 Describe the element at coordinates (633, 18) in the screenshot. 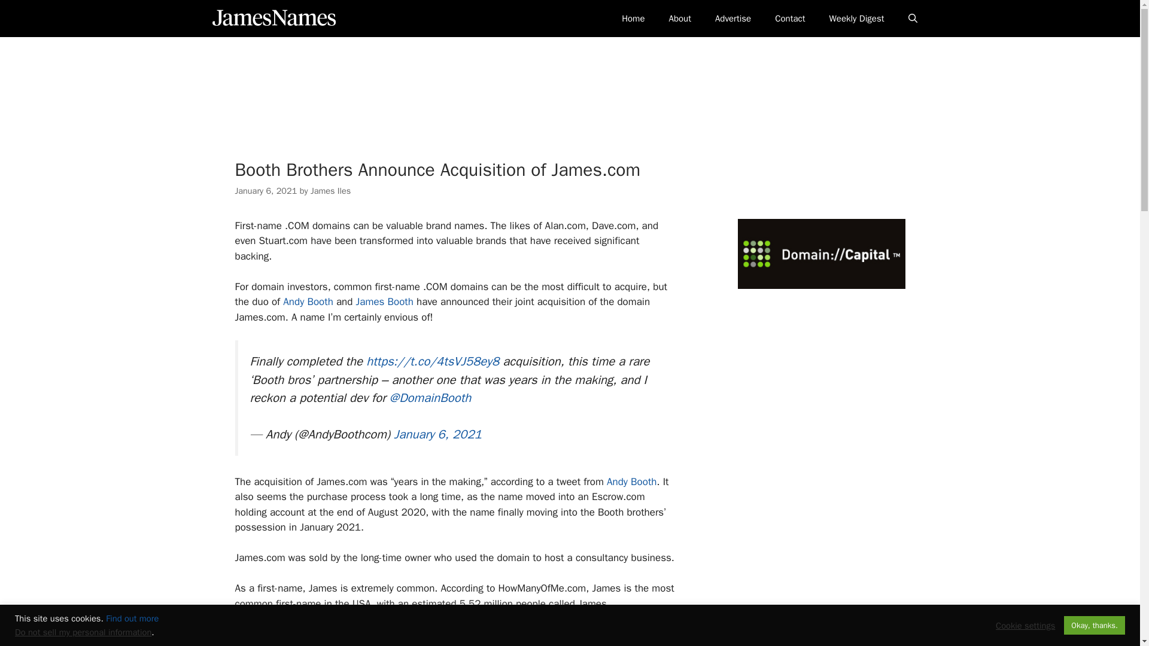

I see `Home` at that location.